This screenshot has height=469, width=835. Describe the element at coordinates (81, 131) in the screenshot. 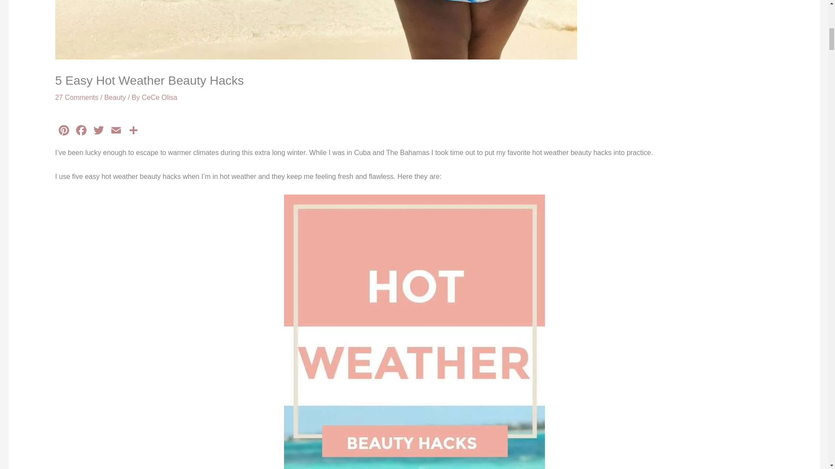

I see `Facebook` at that location.